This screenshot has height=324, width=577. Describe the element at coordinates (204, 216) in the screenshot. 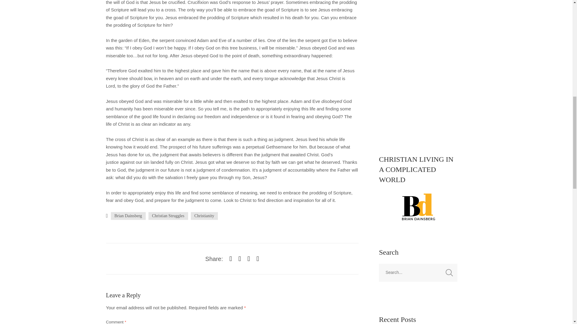

I see `Christianity` at that location.